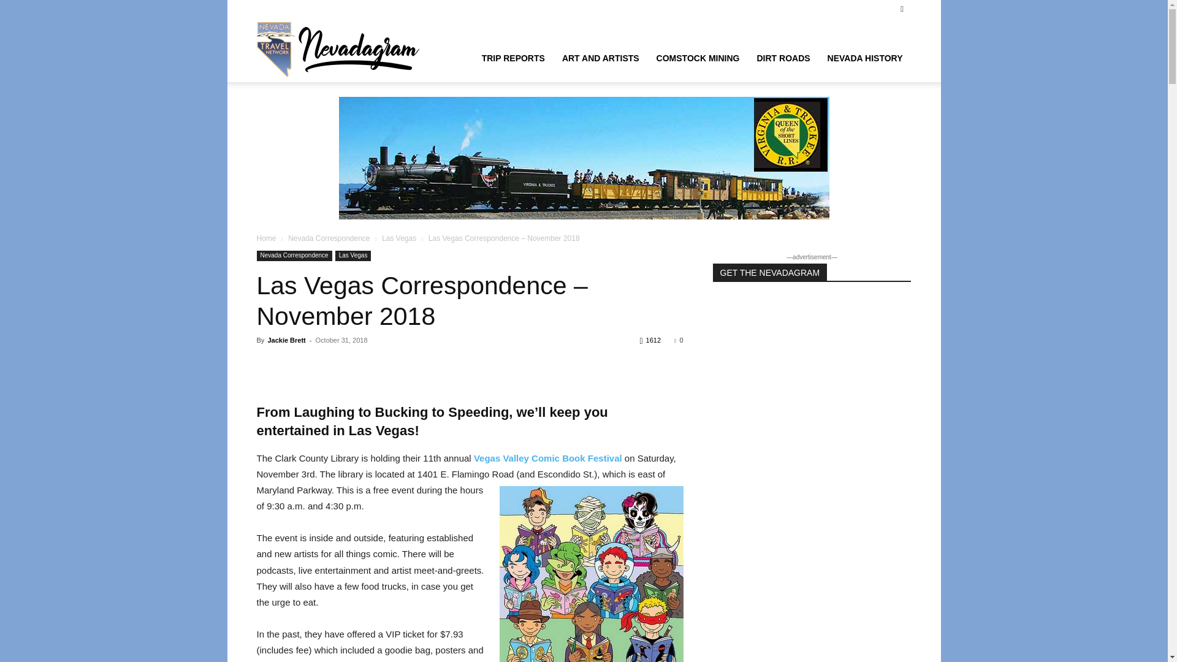 This screenshot has width=1177, height=662. I want to click on COMSTOCK MINING, so click(698, 58).